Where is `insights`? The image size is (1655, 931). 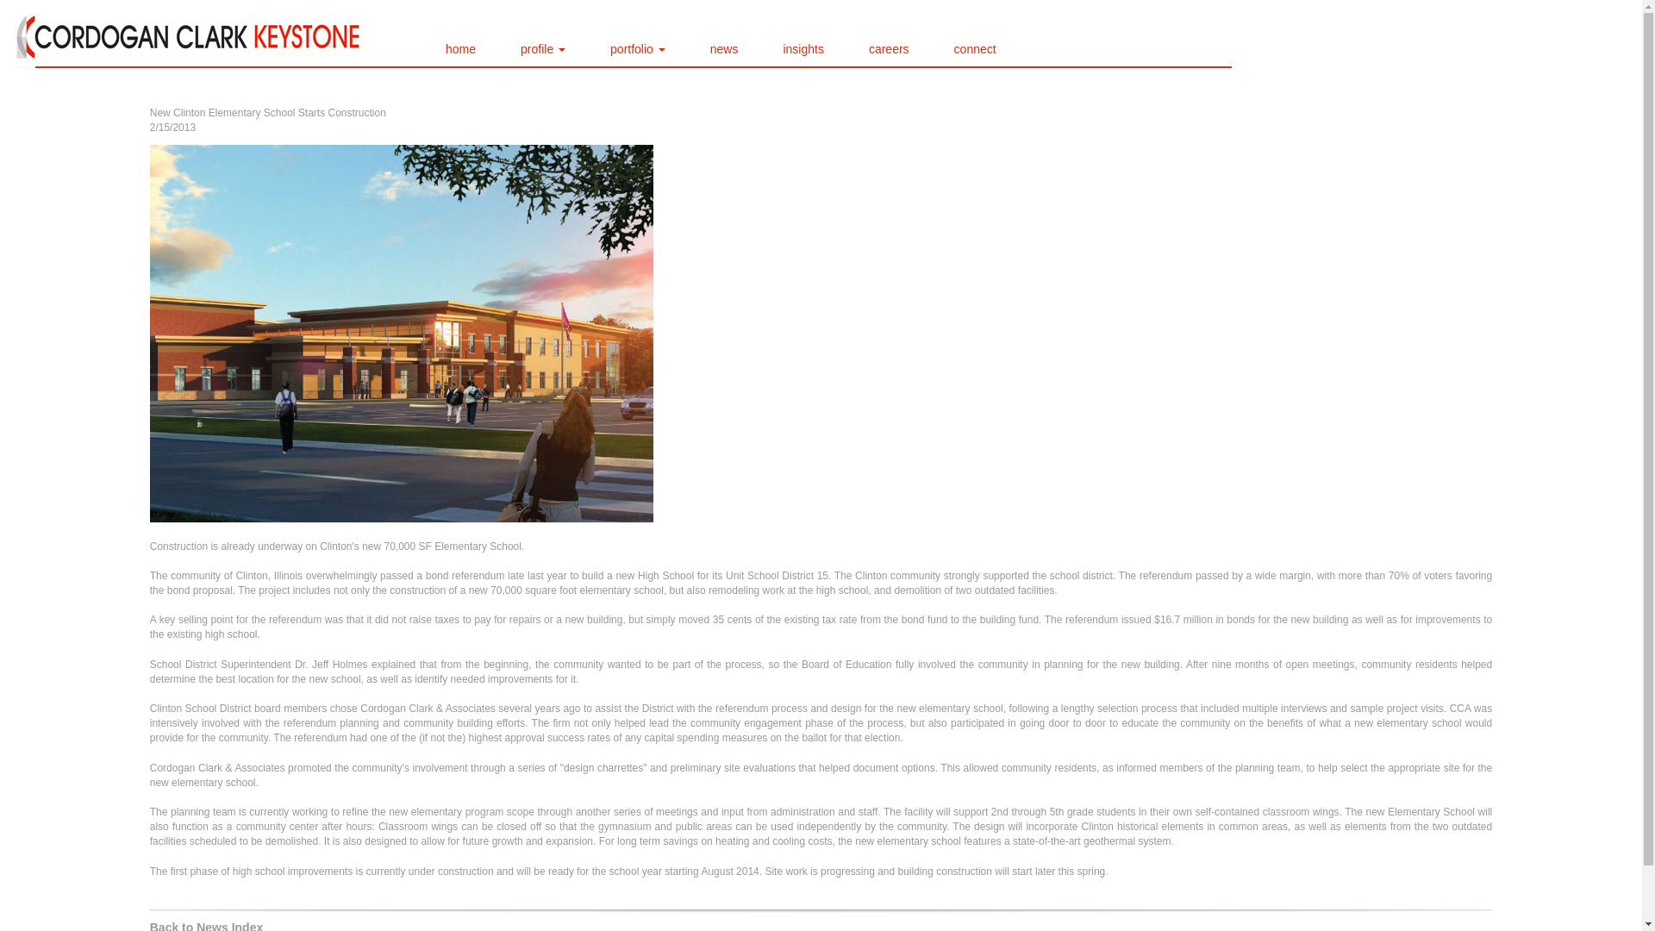 insights is located at coordinates (803, 48).